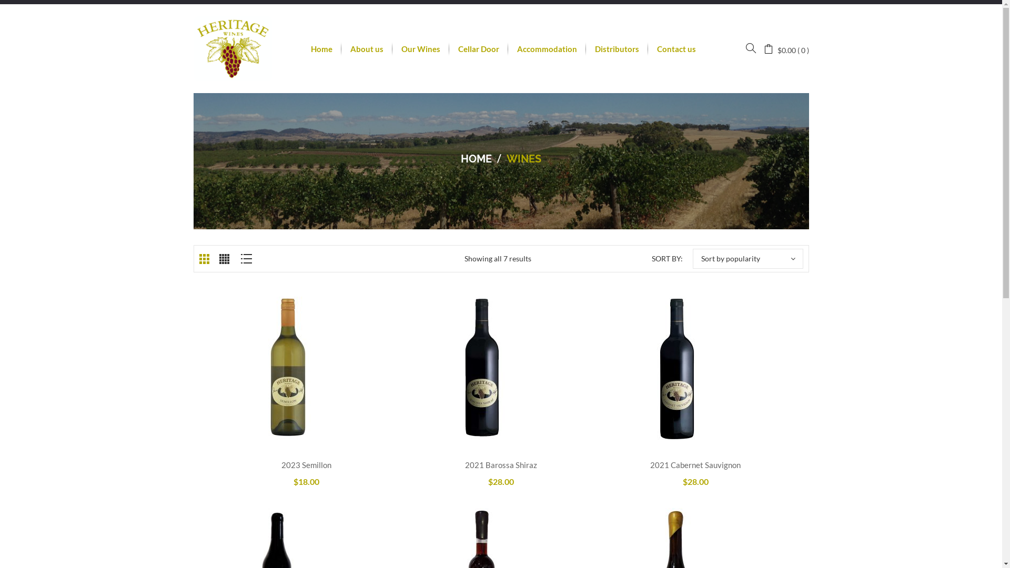  What do you see at coordinates (479, 48) in the screenshot?
I see `Cellar Door` at bounding box center [479, 48].